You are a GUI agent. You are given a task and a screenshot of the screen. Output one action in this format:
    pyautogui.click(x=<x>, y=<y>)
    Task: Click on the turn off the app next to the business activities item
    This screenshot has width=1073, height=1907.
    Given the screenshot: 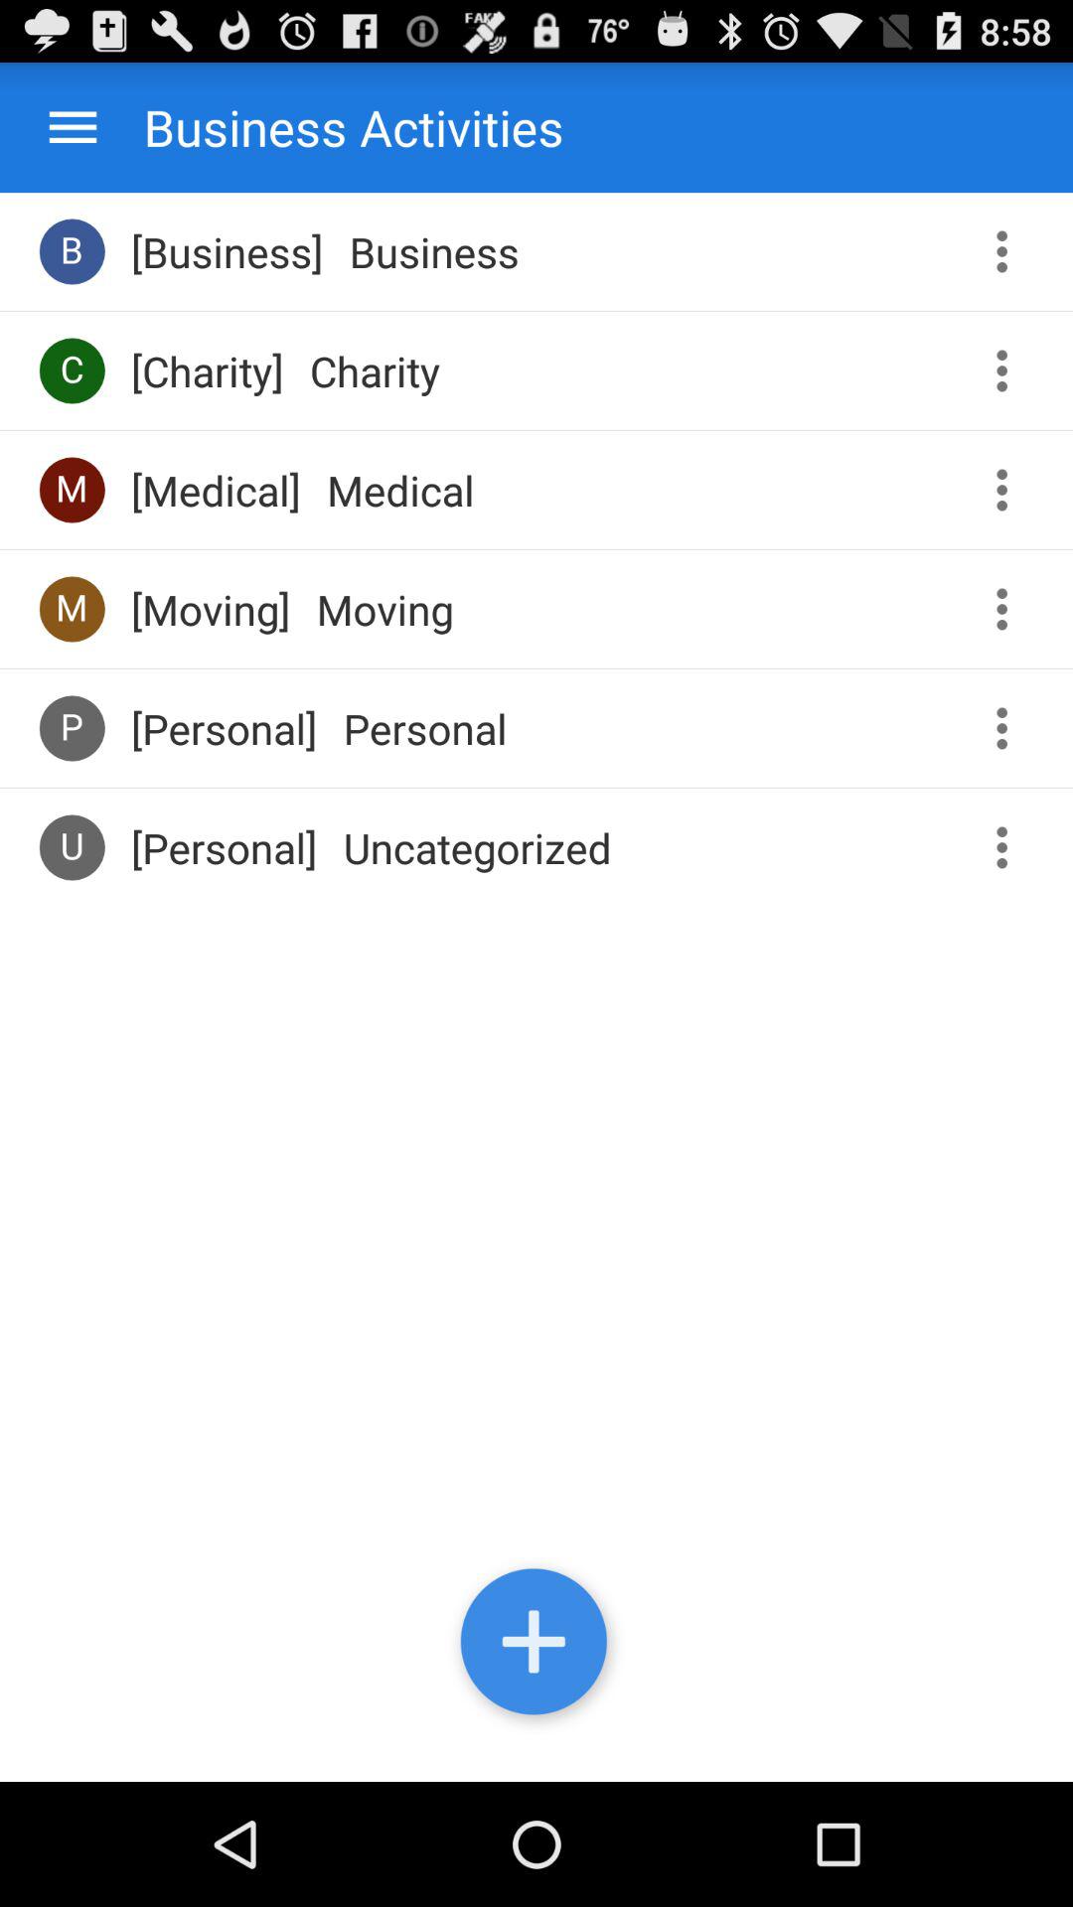 What is the action you would take?
    pyautogui.click(x=74, y=127)
    